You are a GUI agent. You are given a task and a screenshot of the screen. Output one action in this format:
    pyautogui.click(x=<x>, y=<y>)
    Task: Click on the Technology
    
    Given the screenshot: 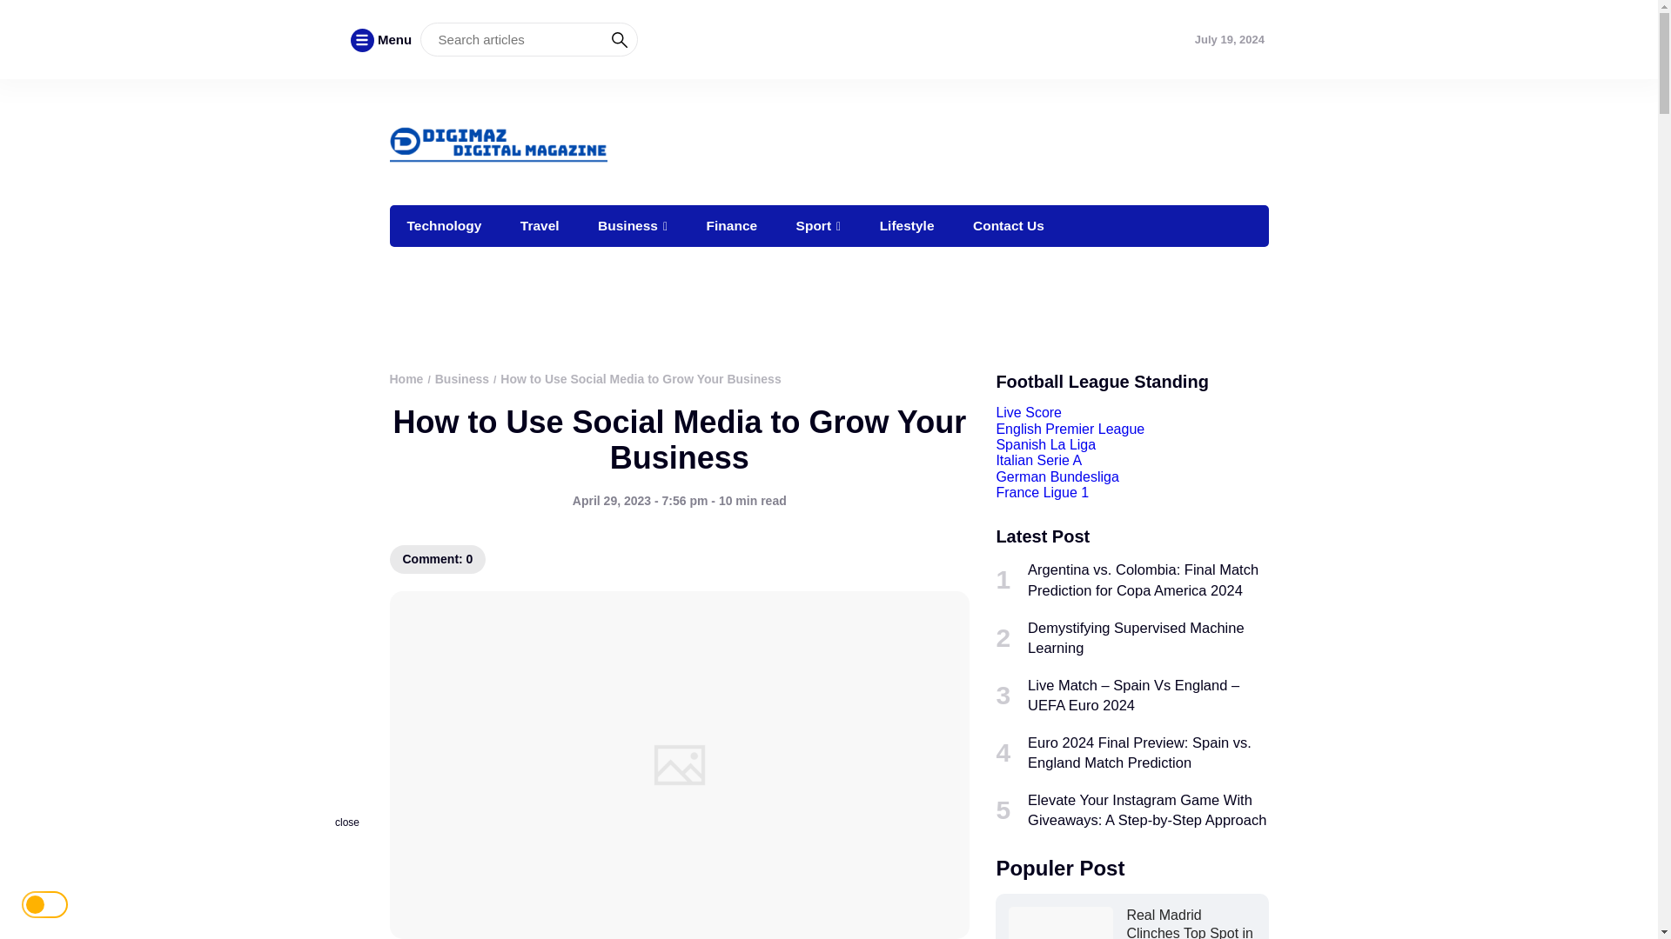 What is the action you would take?
    pyautogui.click(x=444, y=226)
    